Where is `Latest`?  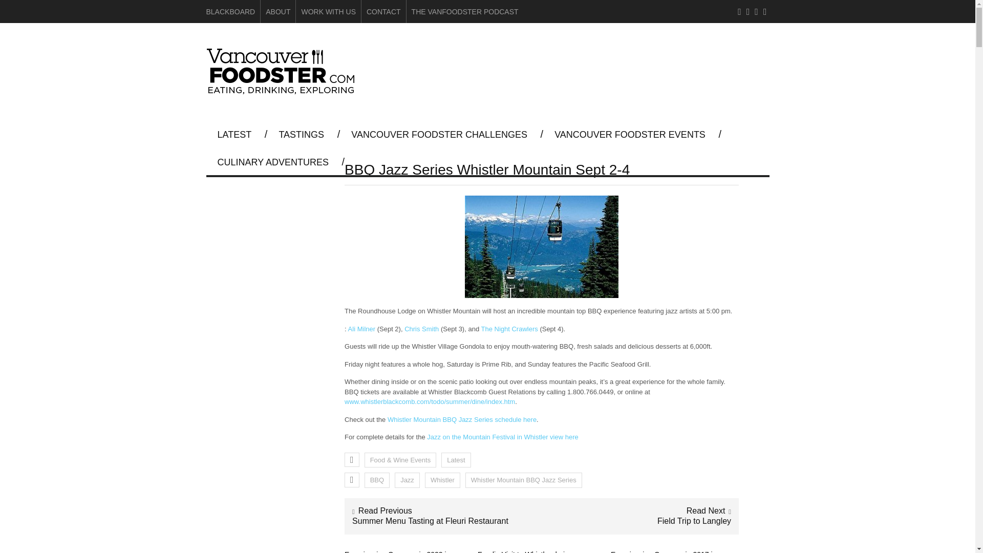
Latest is located at coordinates (456, 460).